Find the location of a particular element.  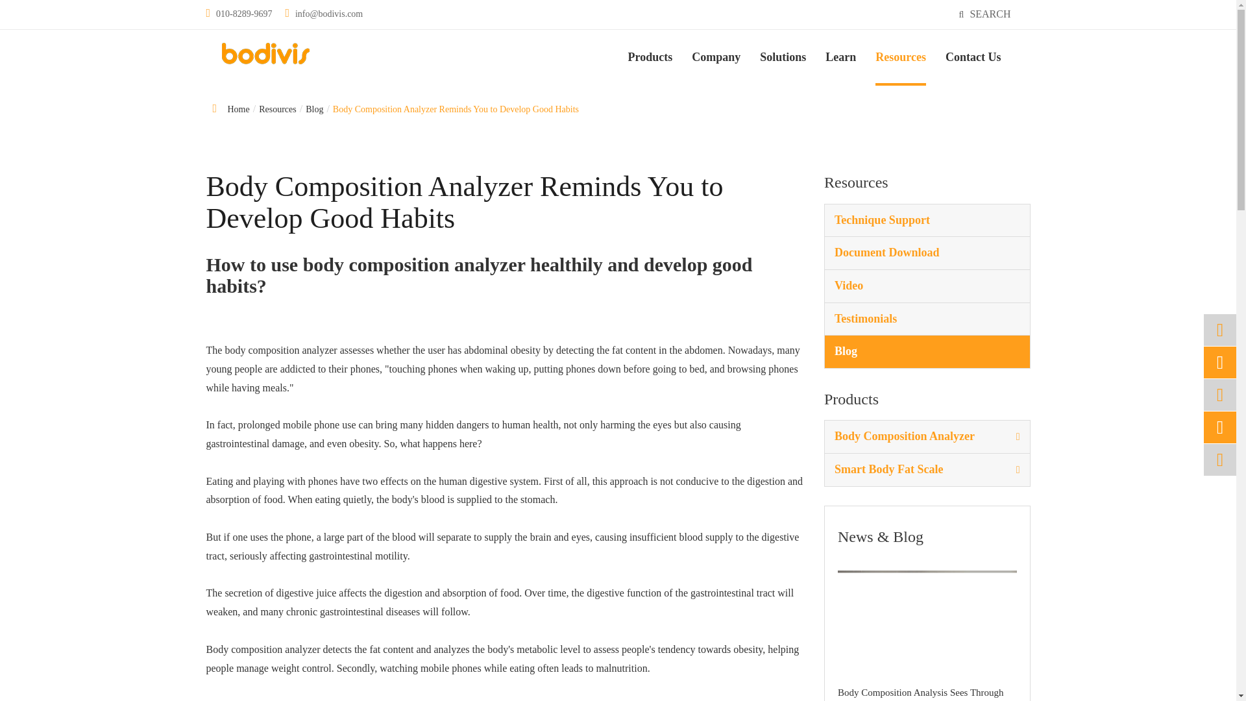

Body Composition Analyzer Reminds You to Develop Good Habits is located at coordinates (456, 109).